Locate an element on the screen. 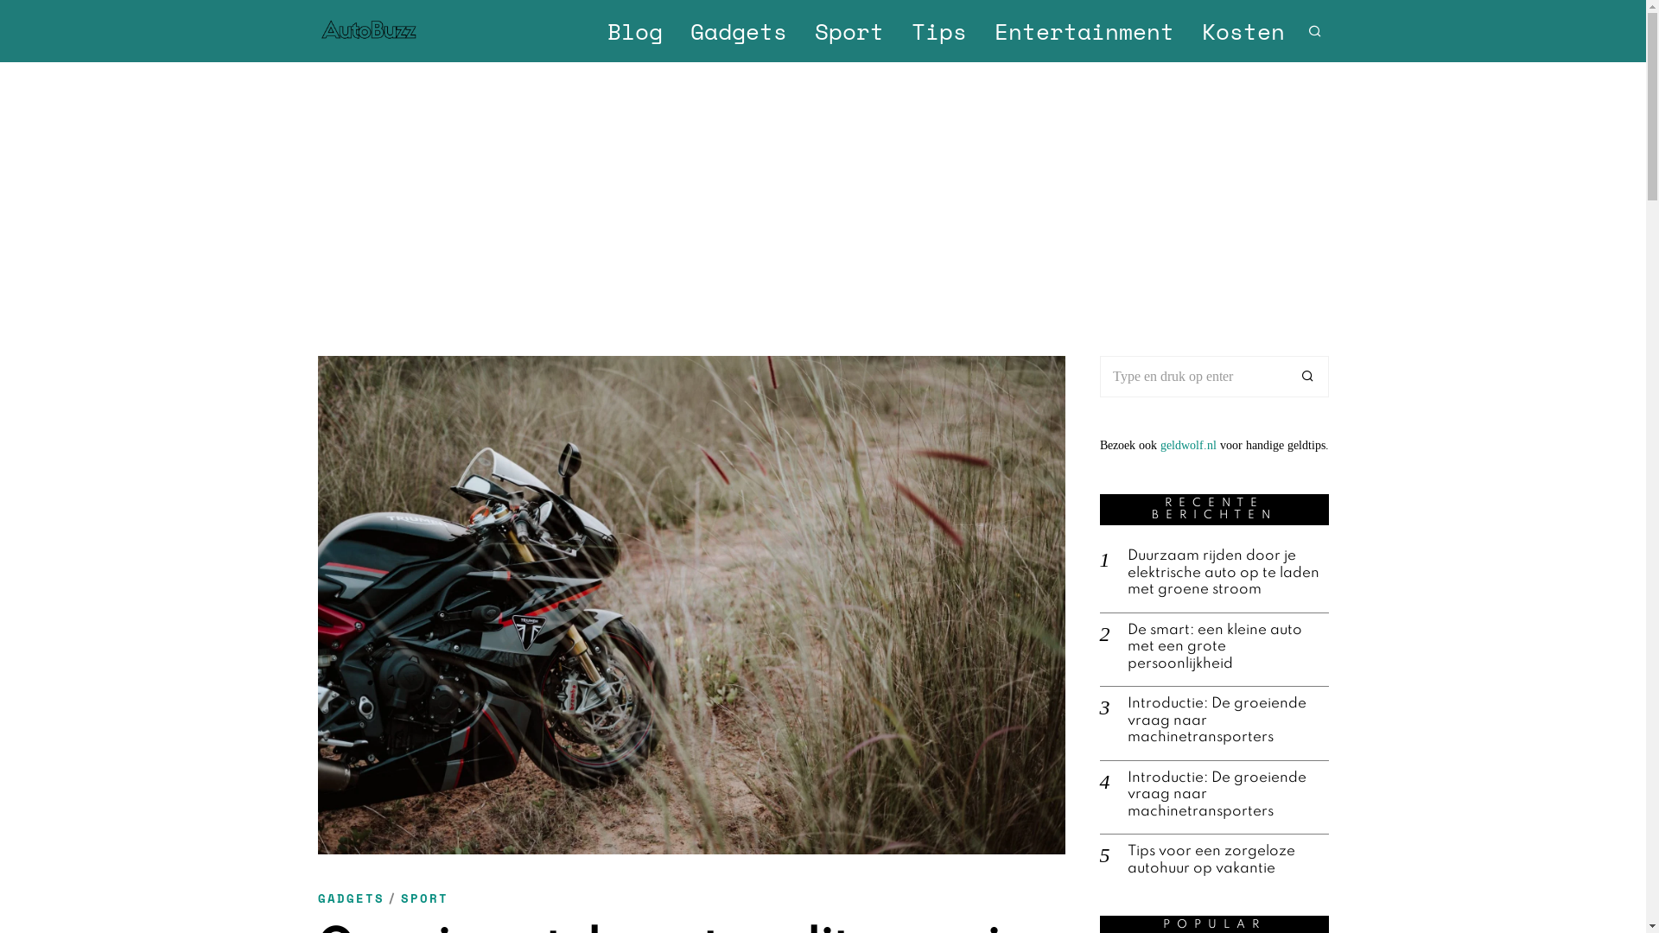 This screenshot has width=1659, height=933. Blog is located at coordinates (634, 31).